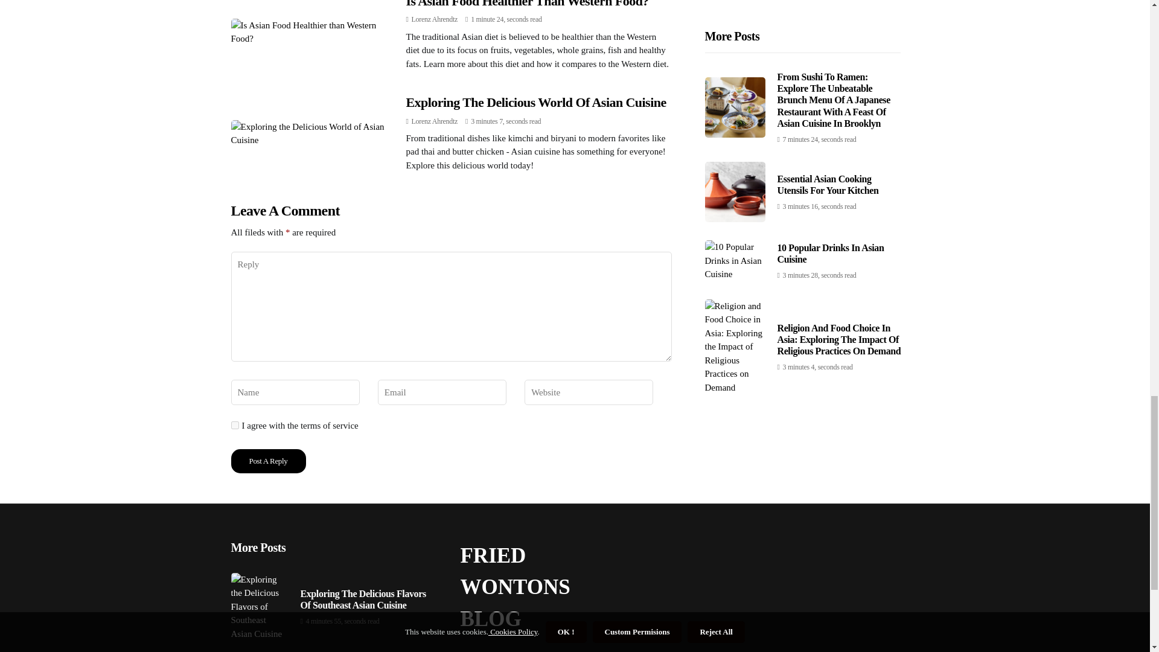  Describe the element at coordinates (234, 425) in the screenshot. I see `yes` at that location.